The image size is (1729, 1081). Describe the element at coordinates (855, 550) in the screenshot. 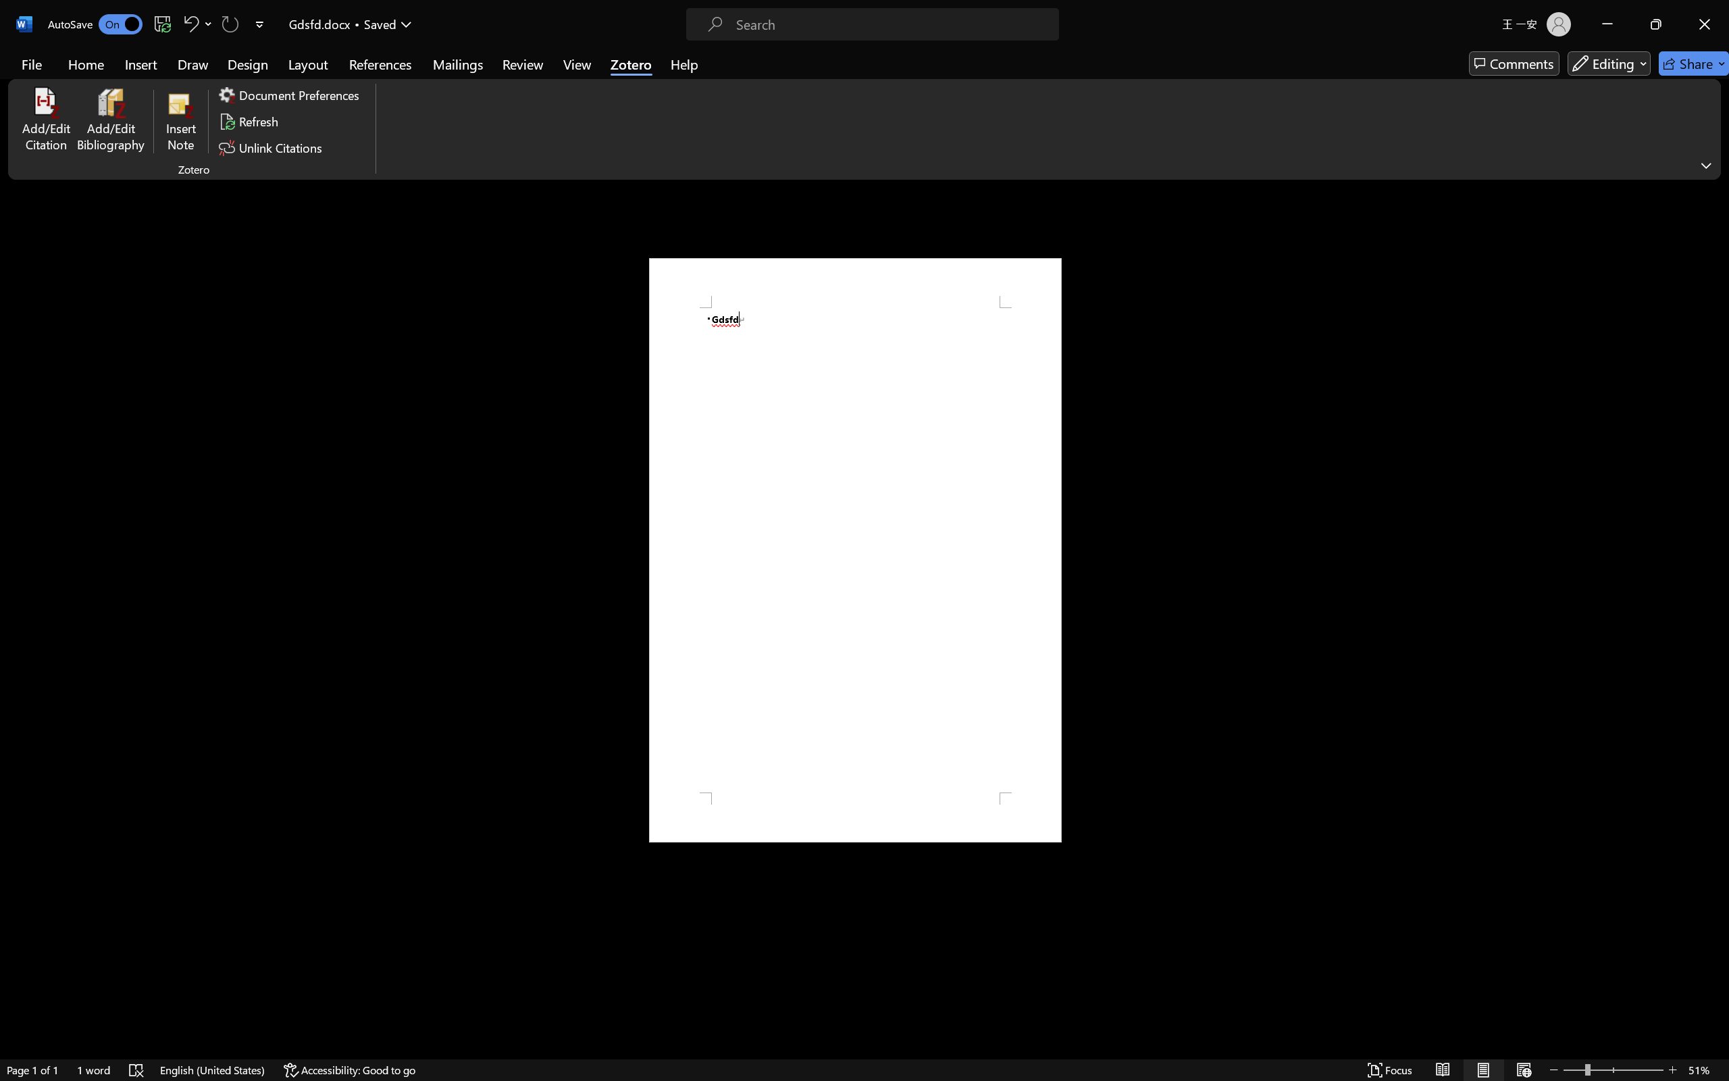

I see `Page 1 content` at that location.